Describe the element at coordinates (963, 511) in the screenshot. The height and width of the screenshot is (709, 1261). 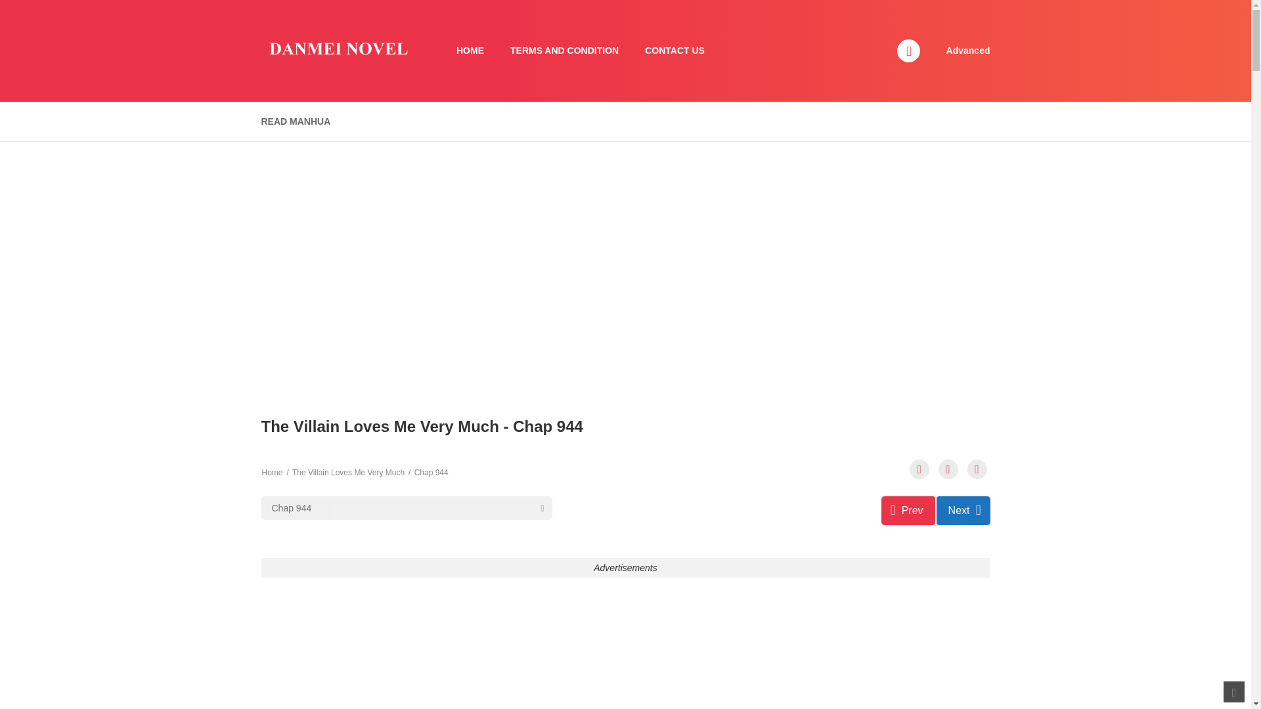
I see `Next` at that location.